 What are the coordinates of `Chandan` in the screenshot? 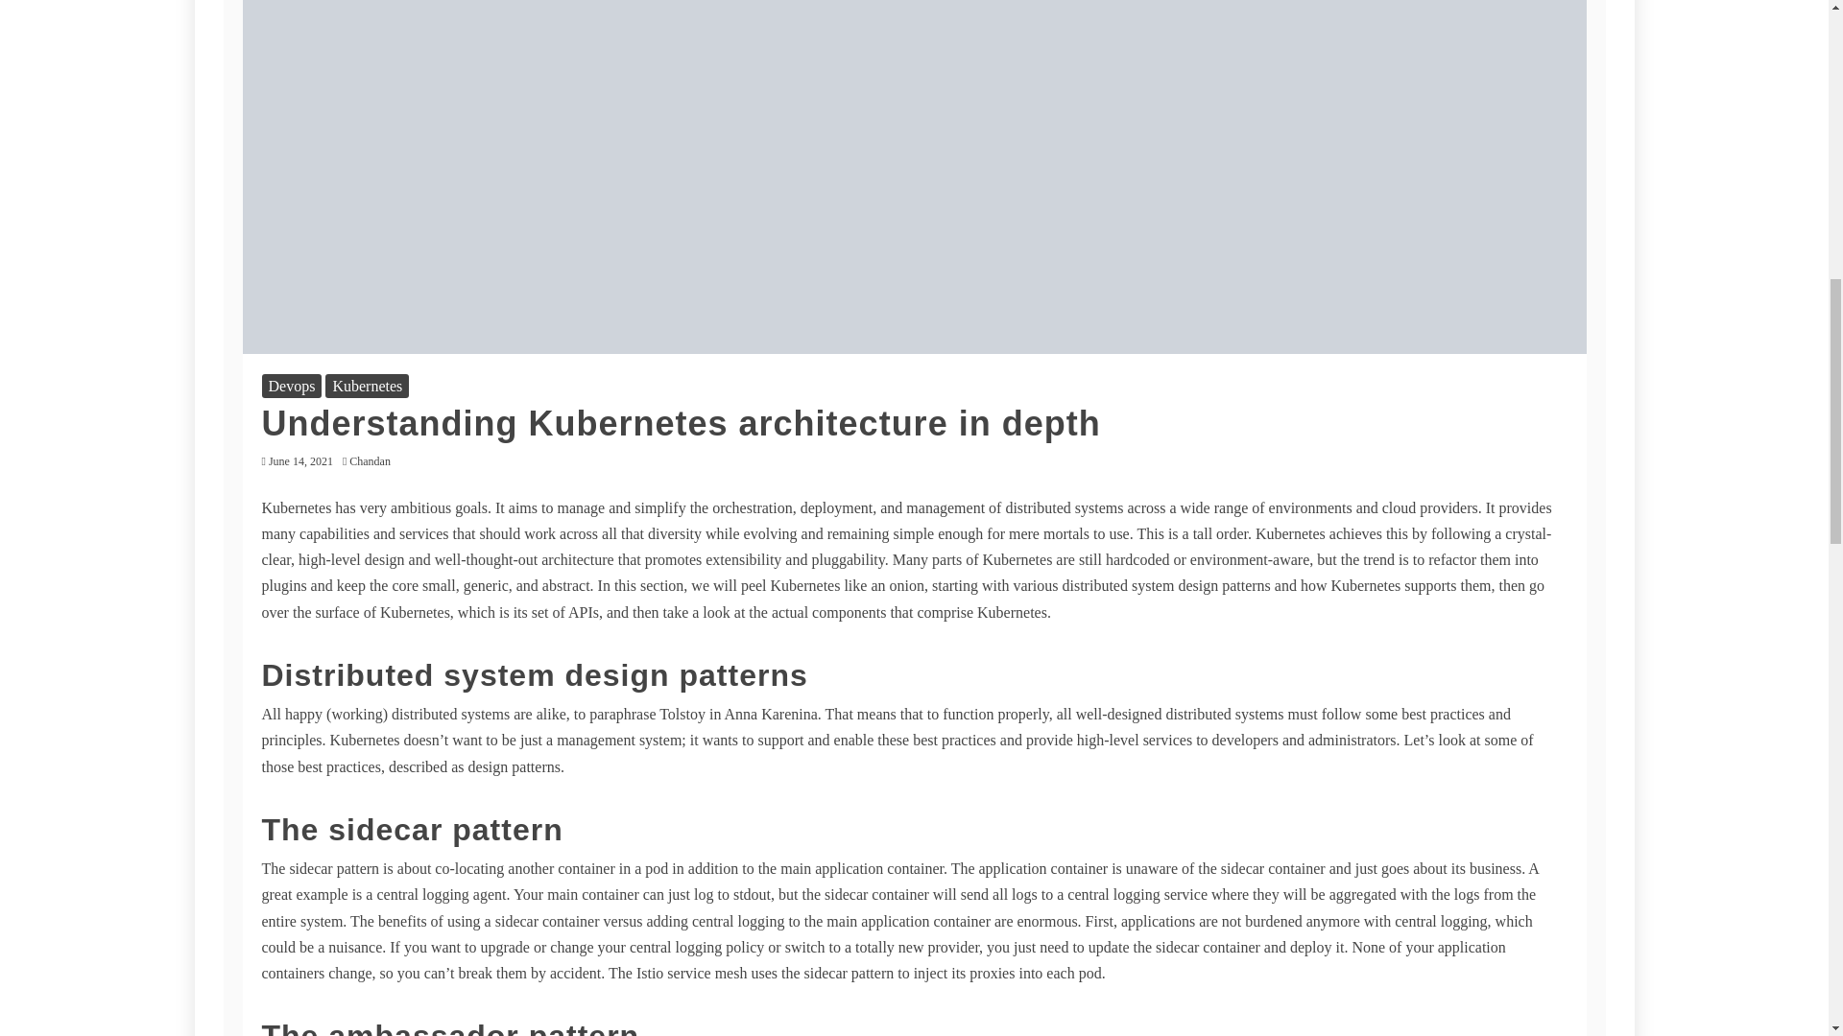 It's located at (374, 461).